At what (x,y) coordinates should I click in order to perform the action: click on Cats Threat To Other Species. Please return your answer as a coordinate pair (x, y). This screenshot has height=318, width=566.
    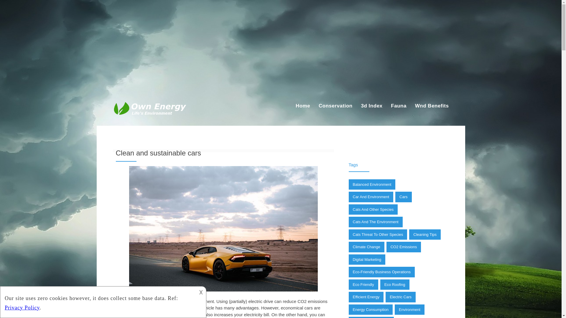
    Looking at the image, I should click on (378, 234).